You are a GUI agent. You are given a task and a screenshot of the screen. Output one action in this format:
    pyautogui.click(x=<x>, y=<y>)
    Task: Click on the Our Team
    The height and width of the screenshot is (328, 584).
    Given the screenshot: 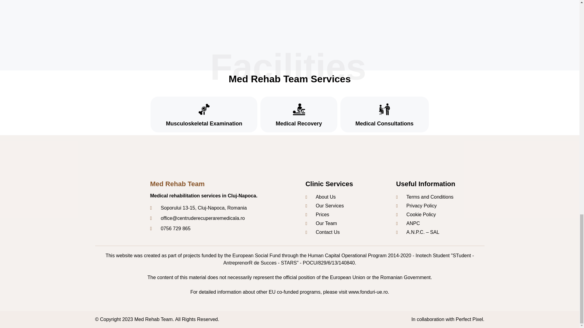 What is the action you would take?
    pyautogui.click(x=350, y=224)
    